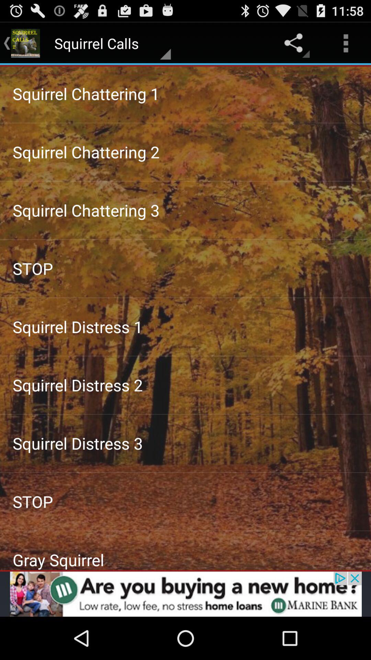 This screenshot has width=371, height=660. I want to click on go to advertisement, so click(185, 594).